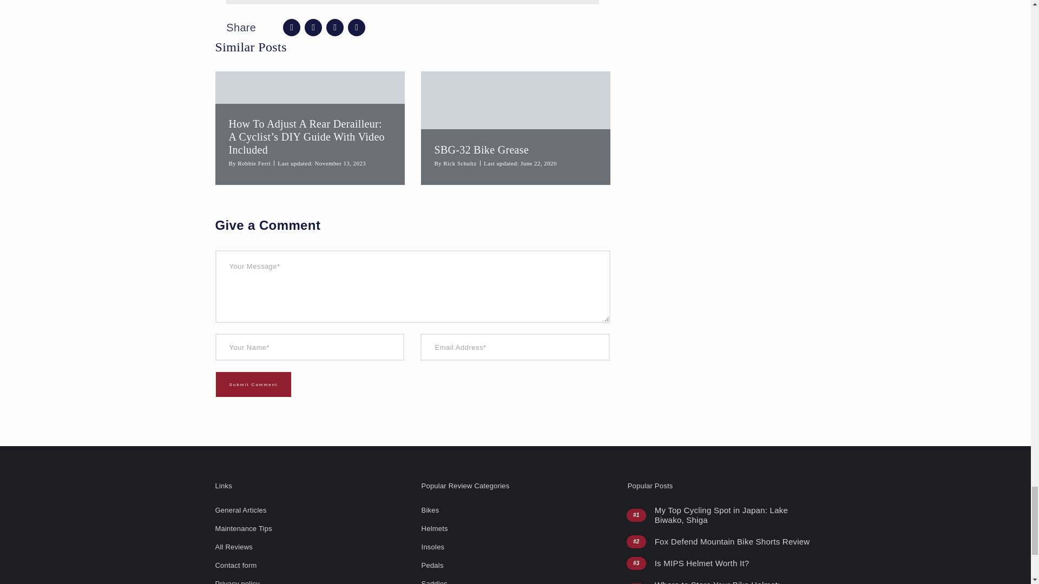 This screenshot has height=584, width=1039. What do you see at coordinates (254, 163) in the screenshot?
I see `Posts by Robbie Ferri` at bounding box center [254, 163].